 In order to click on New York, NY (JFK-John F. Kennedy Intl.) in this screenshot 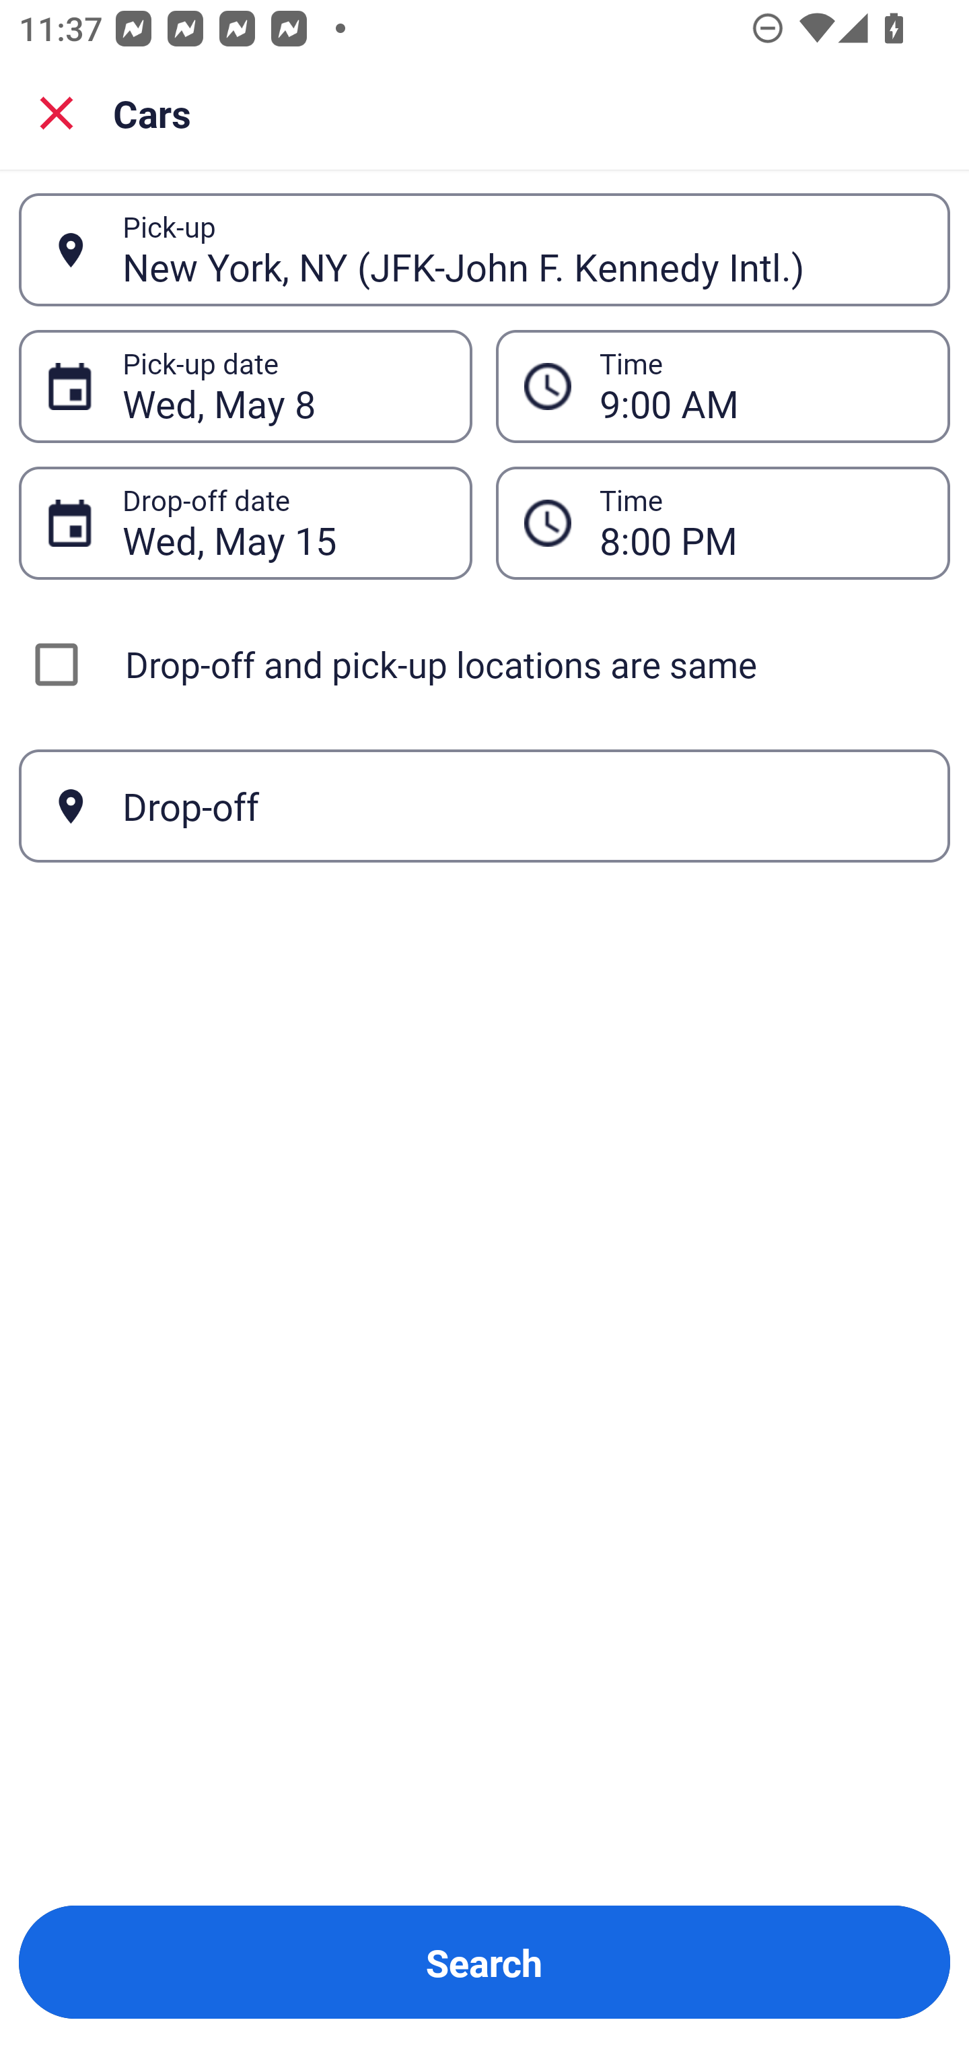, I will do `click(522, 249)`.